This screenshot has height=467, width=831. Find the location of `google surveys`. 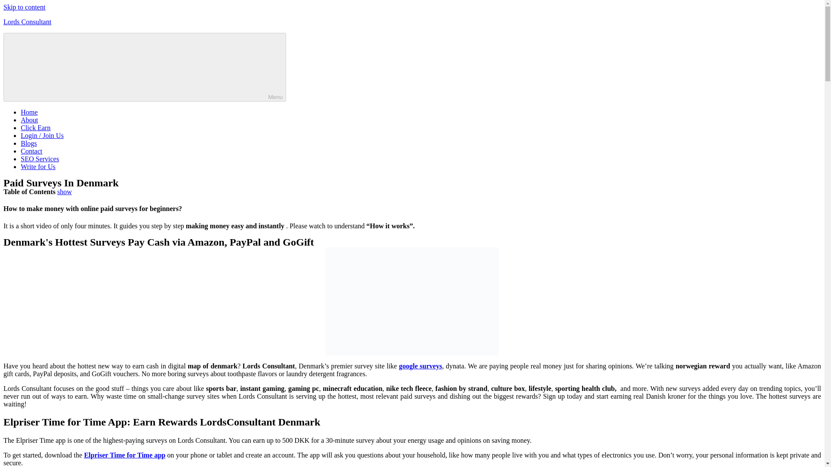

google surveys is located at coordinates (420, 366).